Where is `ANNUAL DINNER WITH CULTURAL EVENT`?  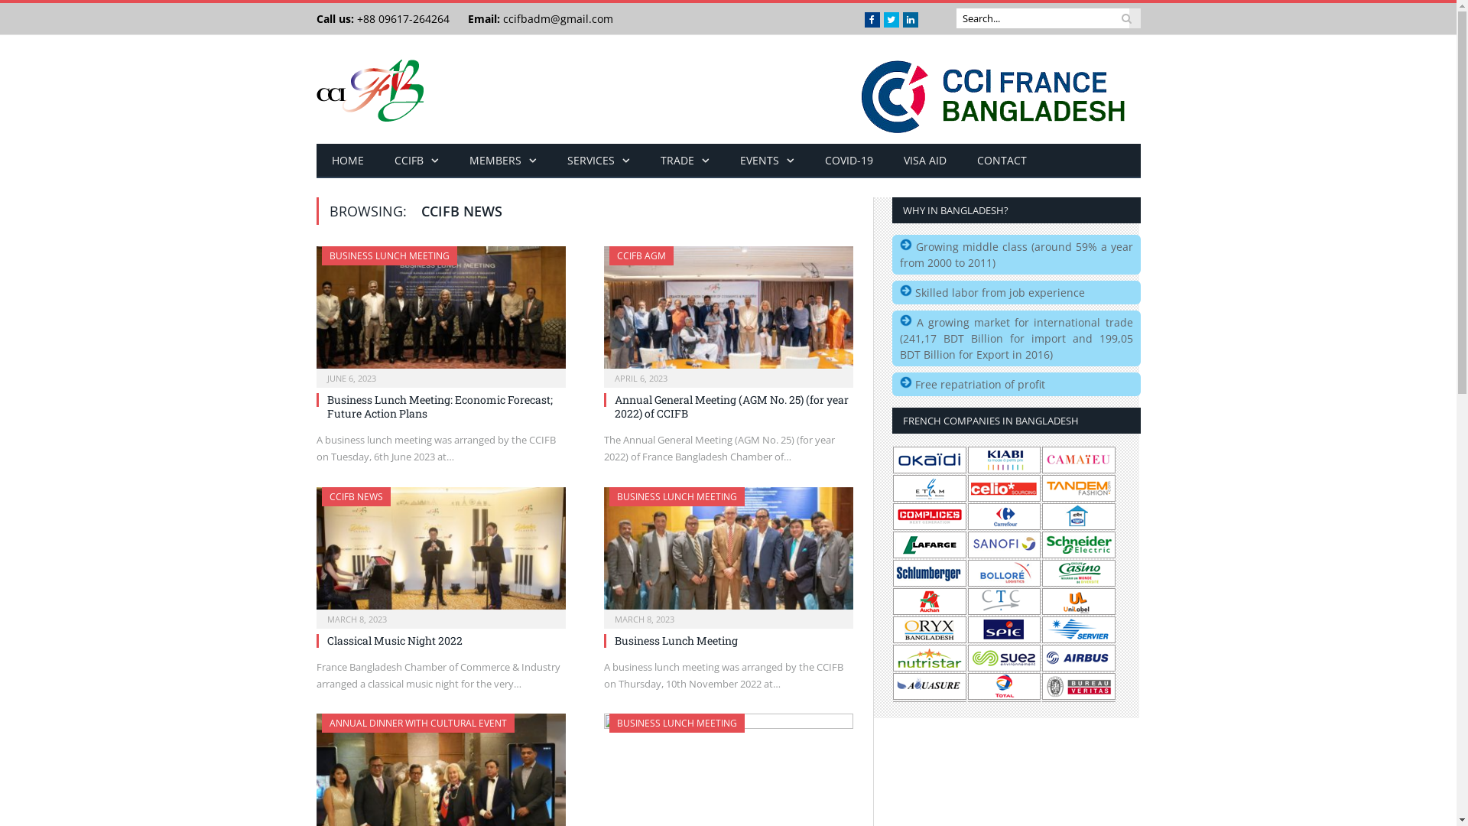
ANNUAL DINNER WITH CULTURAL EVENT is located at coordinates (417, 724).